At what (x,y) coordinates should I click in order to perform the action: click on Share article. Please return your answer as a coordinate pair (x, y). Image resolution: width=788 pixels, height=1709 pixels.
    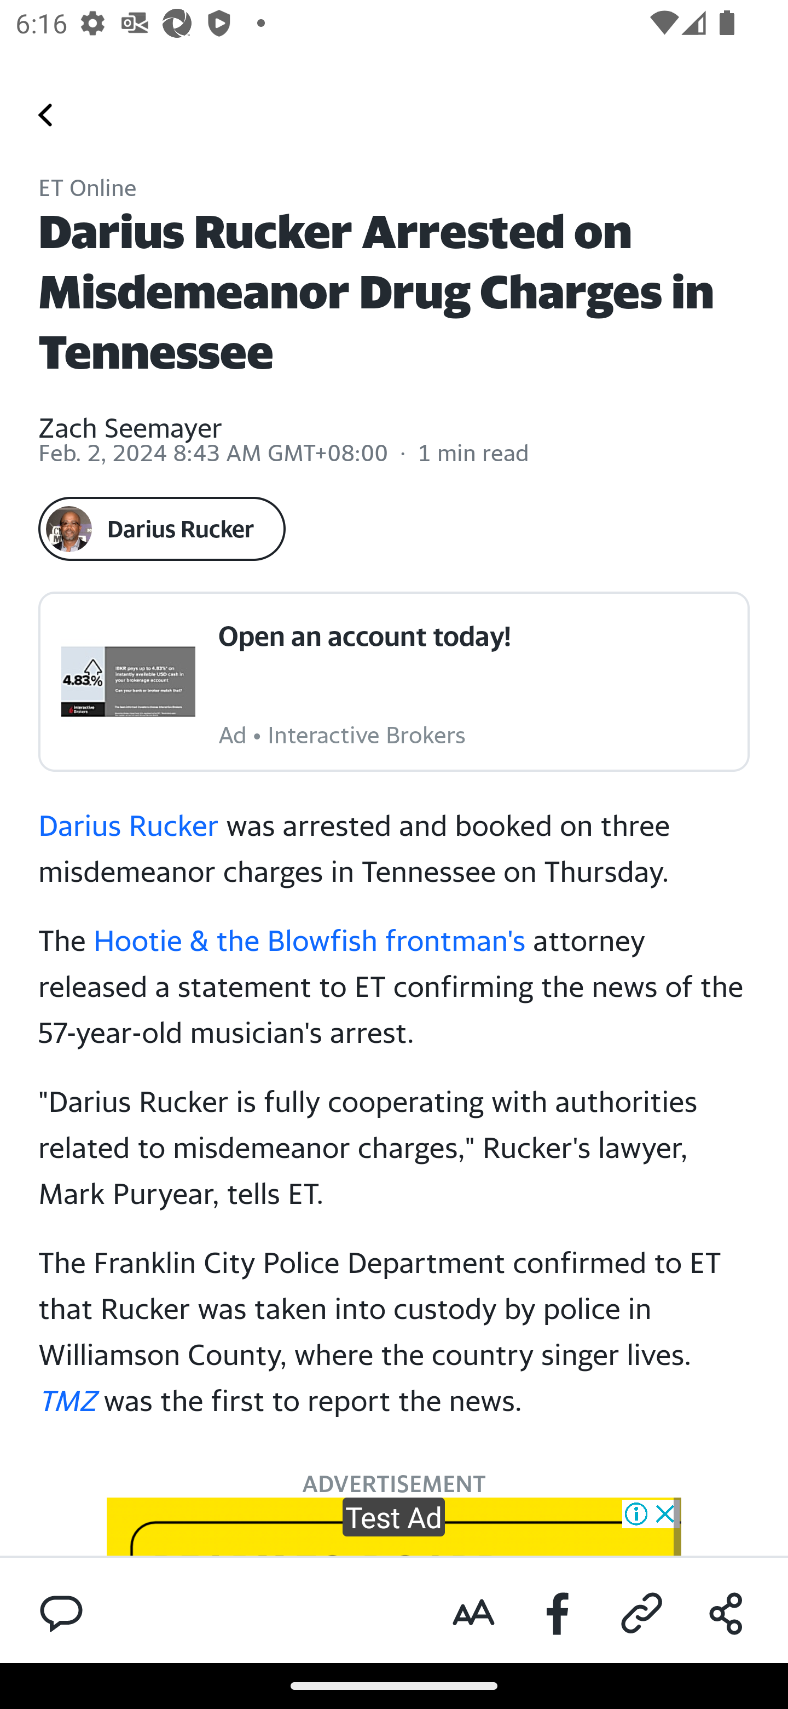
    Looking at the image, I should click on (726, 1614).